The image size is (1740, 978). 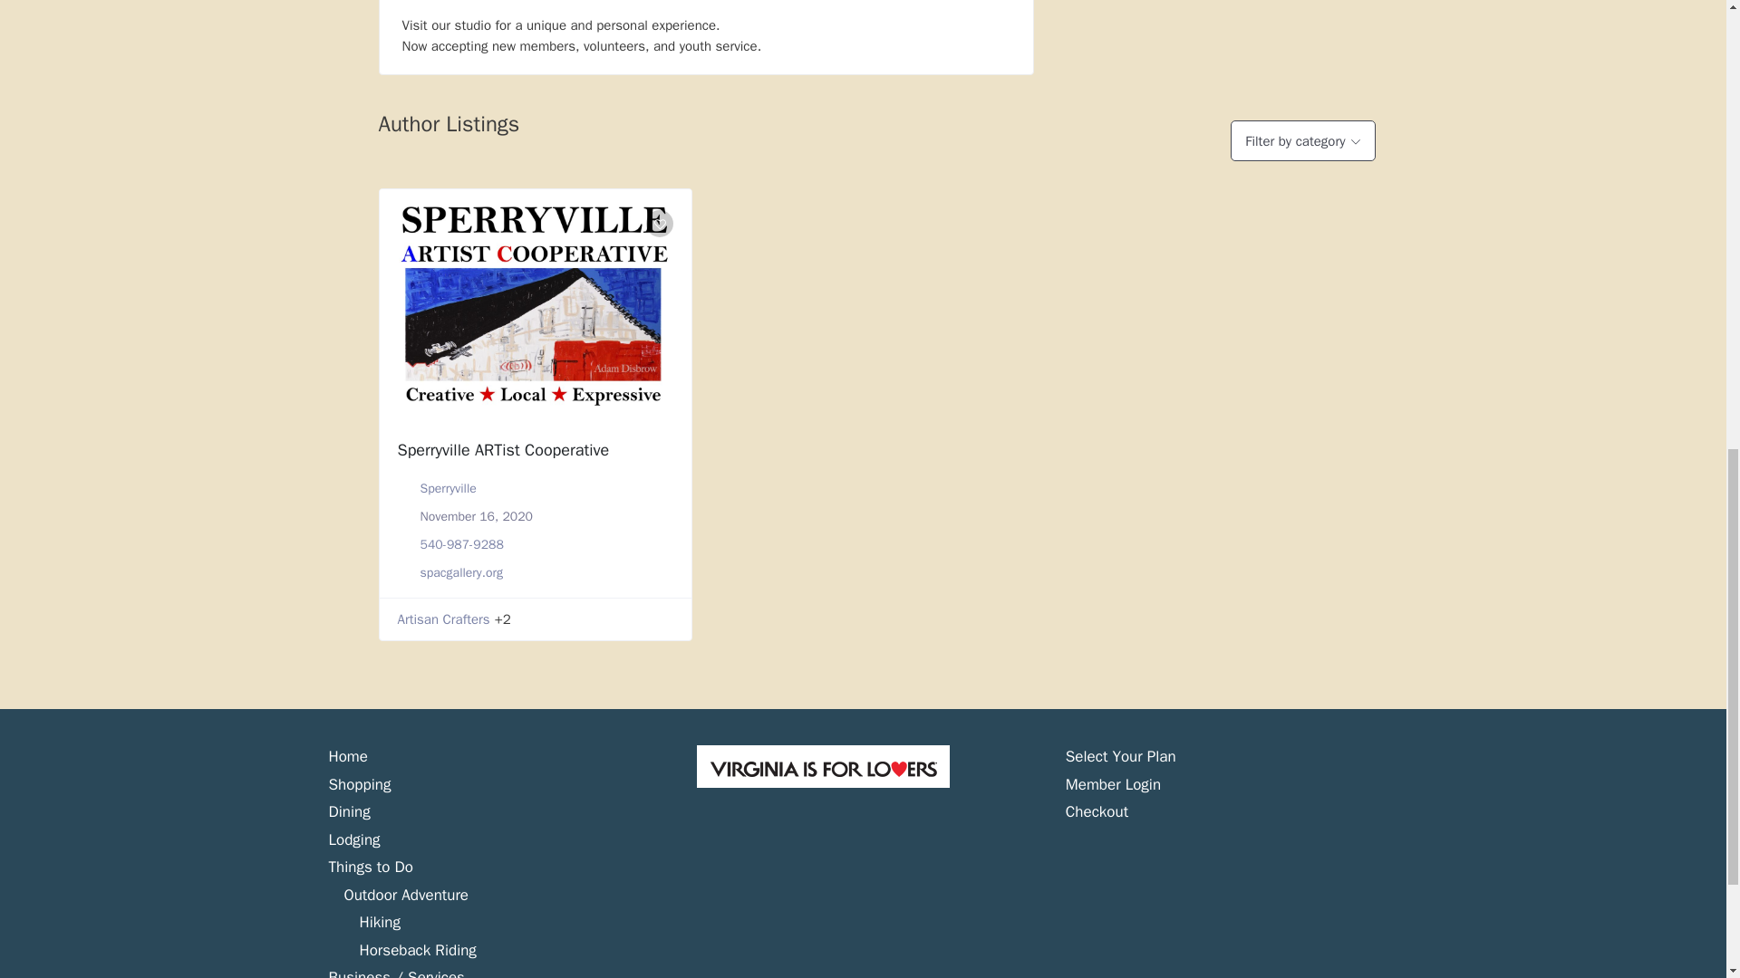 I want to click on 540-987-9288, so click(x=462, y=544).